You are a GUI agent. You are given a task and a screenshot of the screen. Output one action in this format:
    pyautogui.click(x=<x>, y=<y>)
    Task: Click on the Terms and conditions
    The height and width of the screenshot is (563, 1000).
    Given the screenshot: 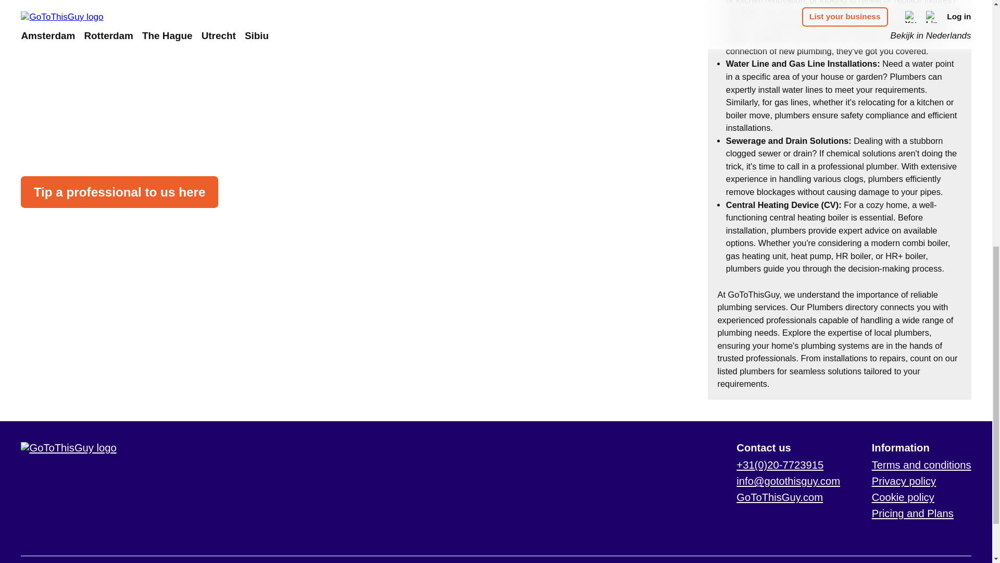 What is the action you would take?
    pyautogui.click(x=921, y=465)
    